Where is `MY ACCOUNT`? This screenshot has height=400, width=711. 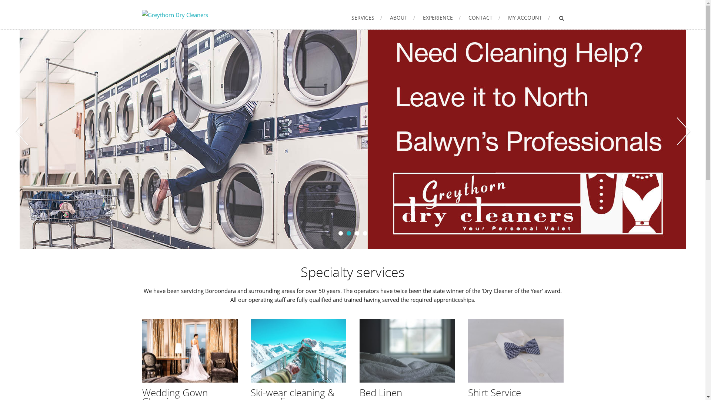 MY ACCOUNT is located at coordinates (529, 18).